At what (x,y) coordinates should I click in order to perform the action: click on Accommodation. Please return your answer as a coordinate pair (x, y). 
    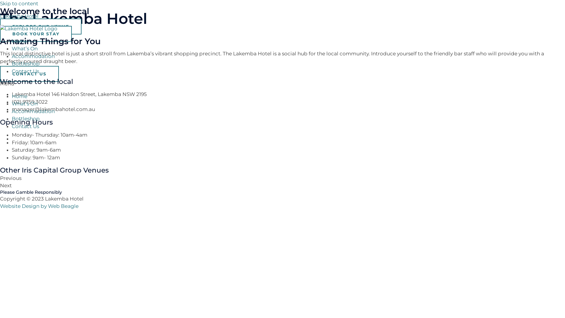
    Looking at the image, I should click on (33, 111).